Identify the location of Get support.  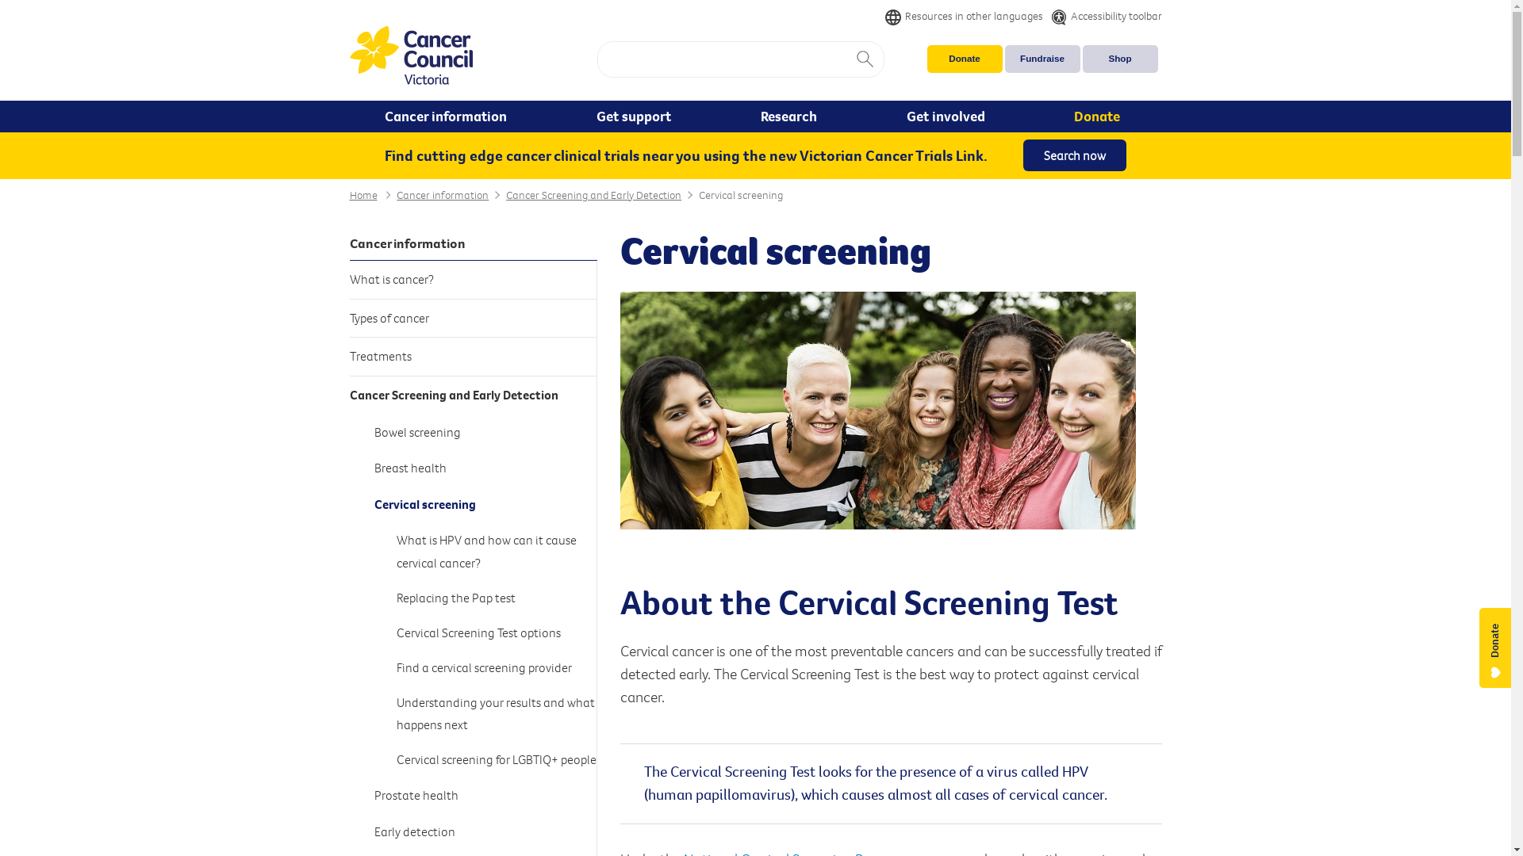
(636, 117).